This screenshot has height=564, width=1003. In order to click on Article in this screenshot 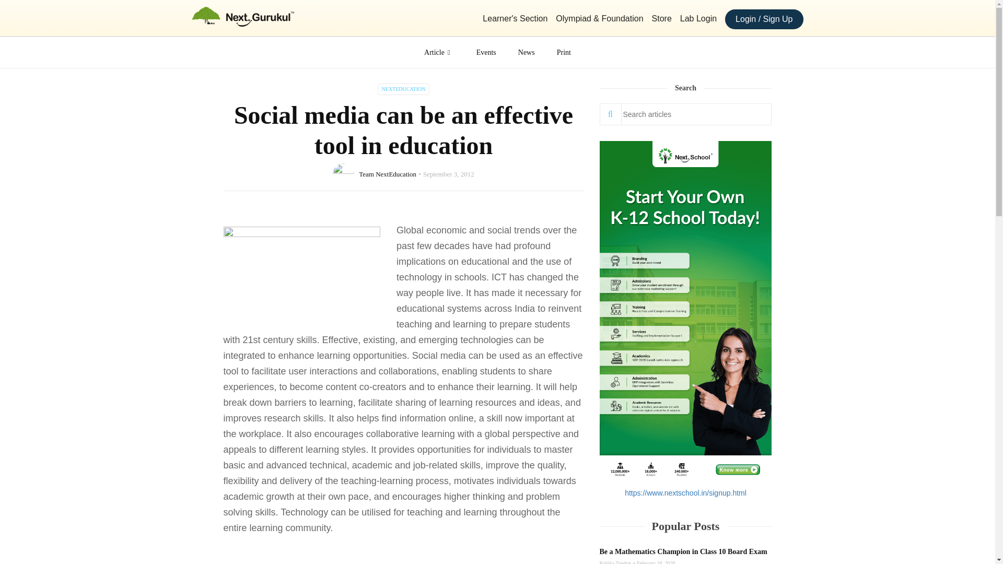, I will do `click(8, 36)`.